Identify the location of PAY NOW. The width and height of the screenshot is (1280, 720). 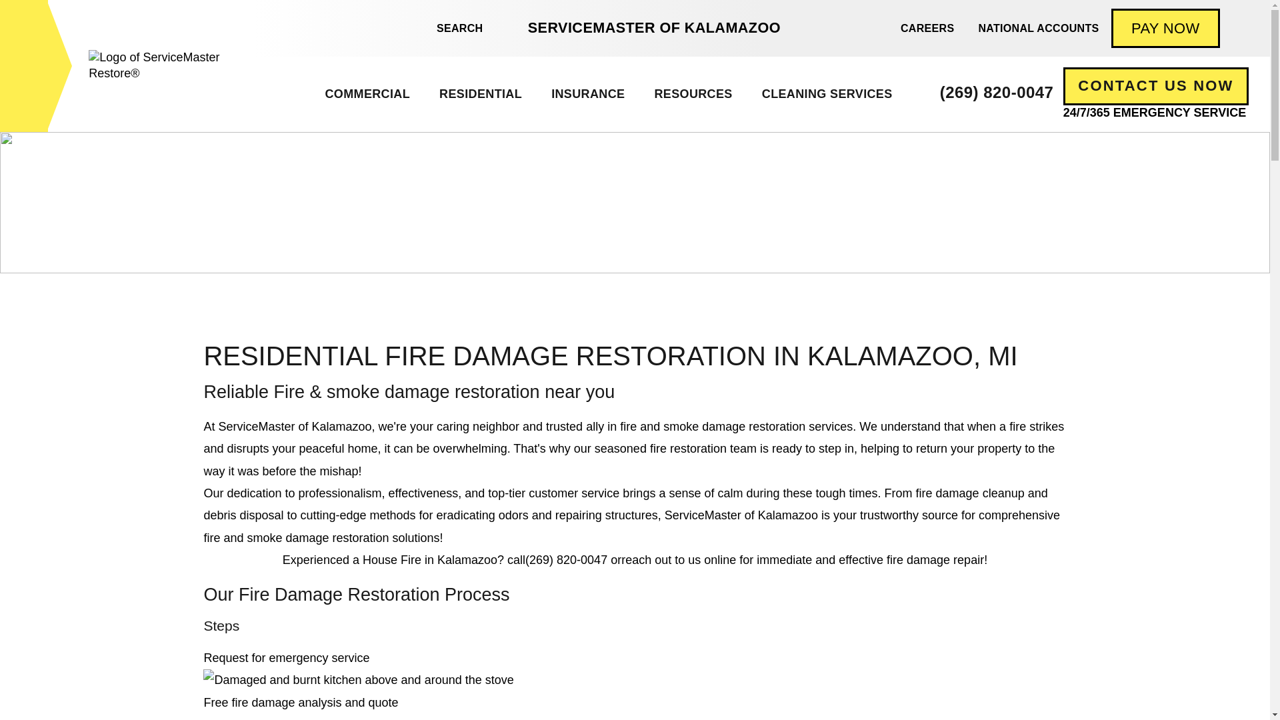
(1165, 28).